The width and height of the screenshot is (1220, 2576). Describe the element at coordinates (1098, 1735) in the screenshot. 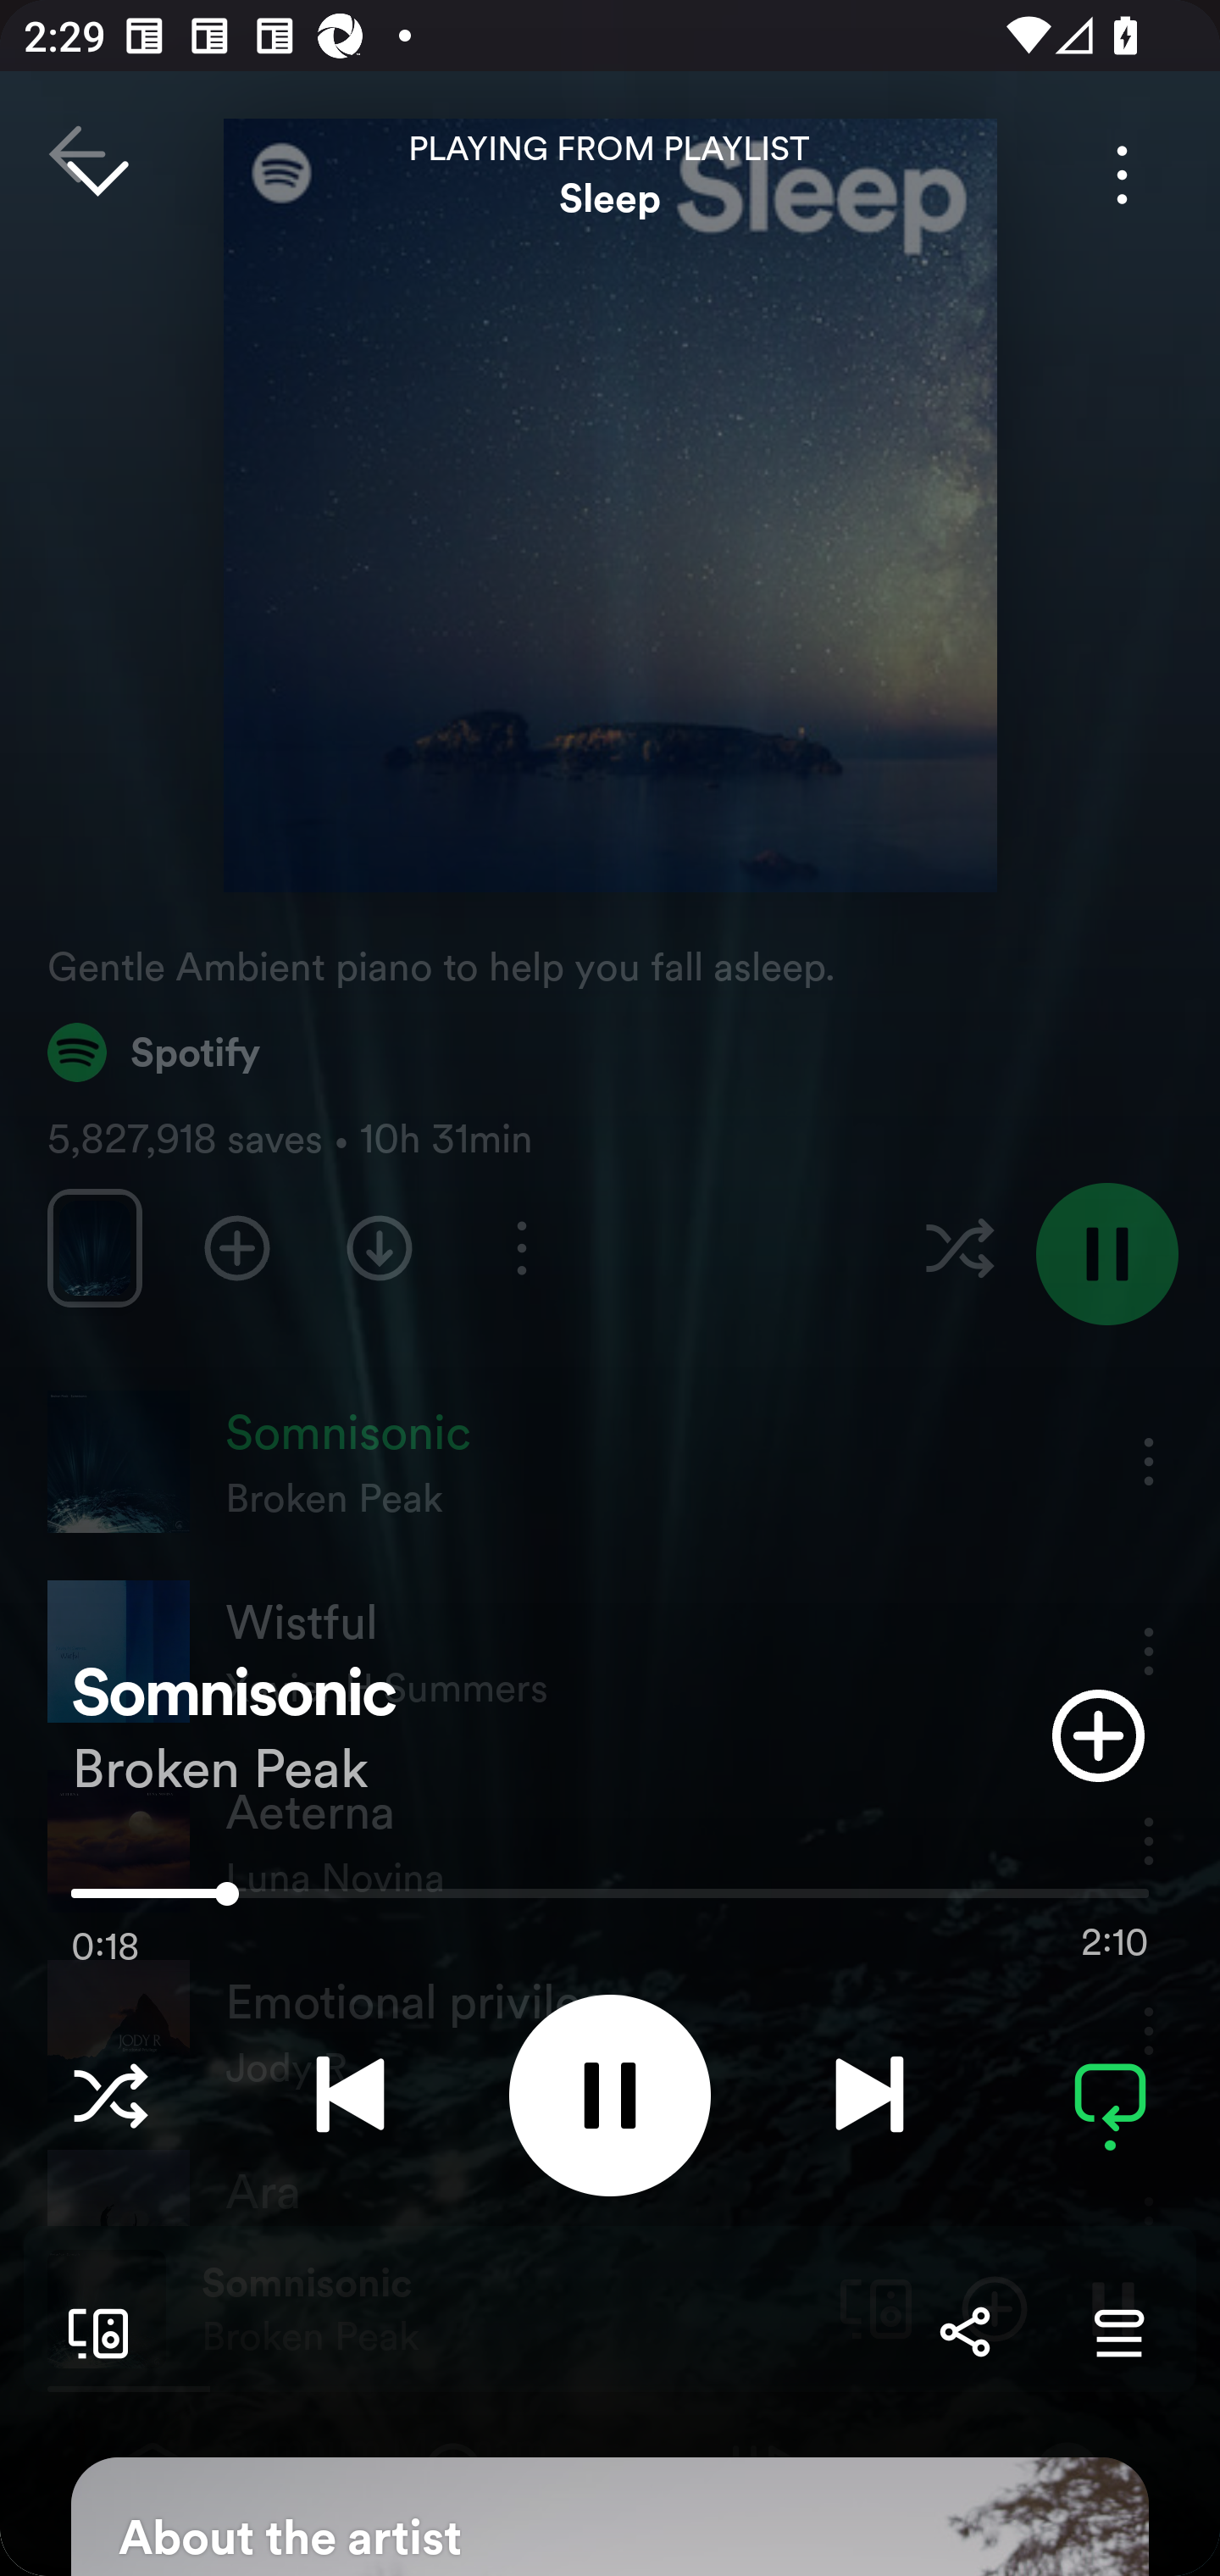

I see `Add item` at that location.